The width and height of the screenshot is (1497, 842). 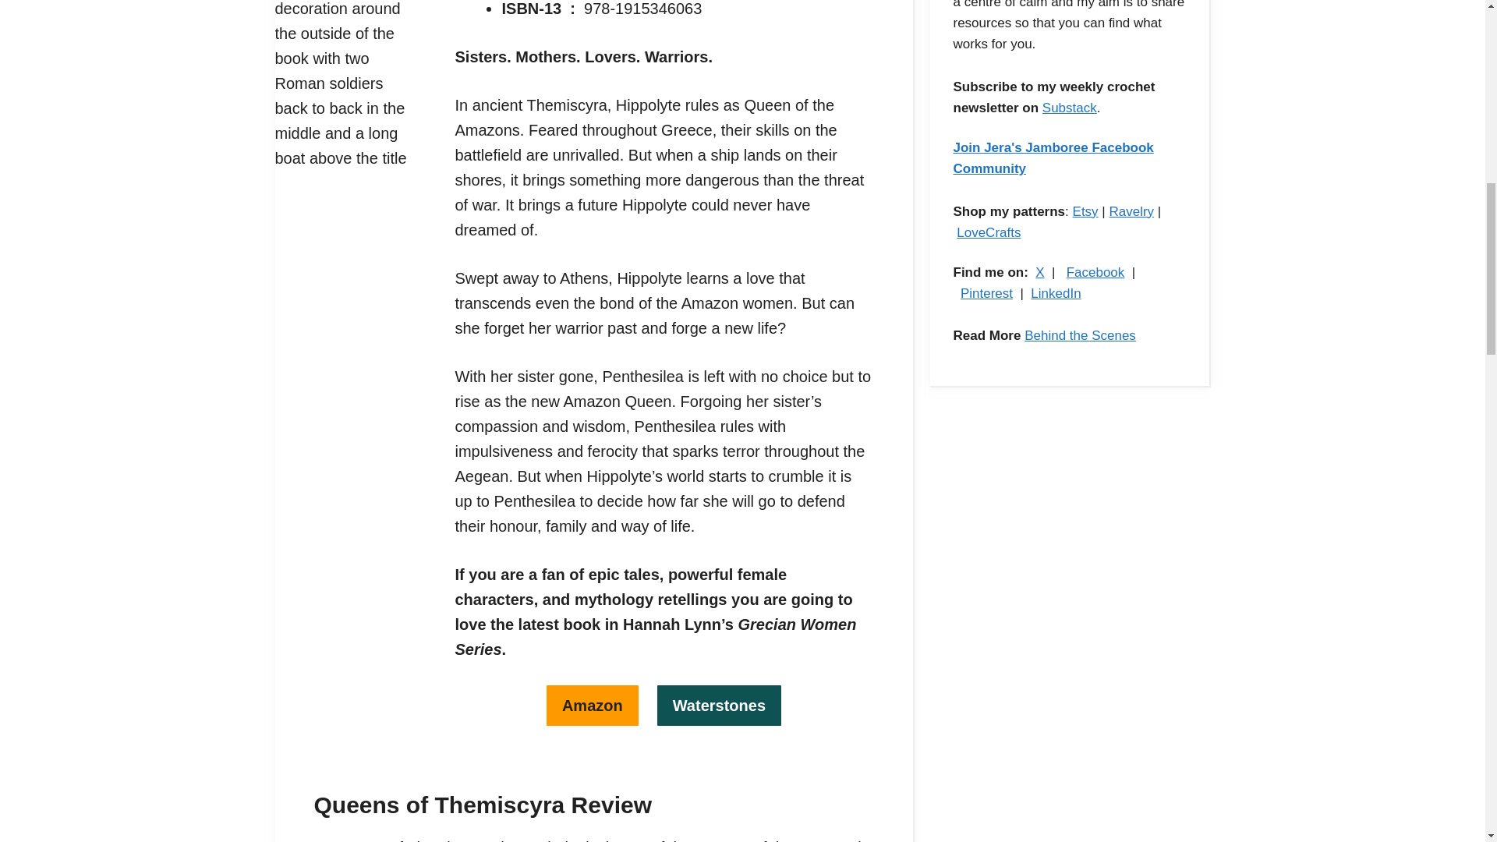 What do you see at coordinates (1056, 293) in the screenshot?
I see `LinkedIn` at bounding box center [1056, 293].